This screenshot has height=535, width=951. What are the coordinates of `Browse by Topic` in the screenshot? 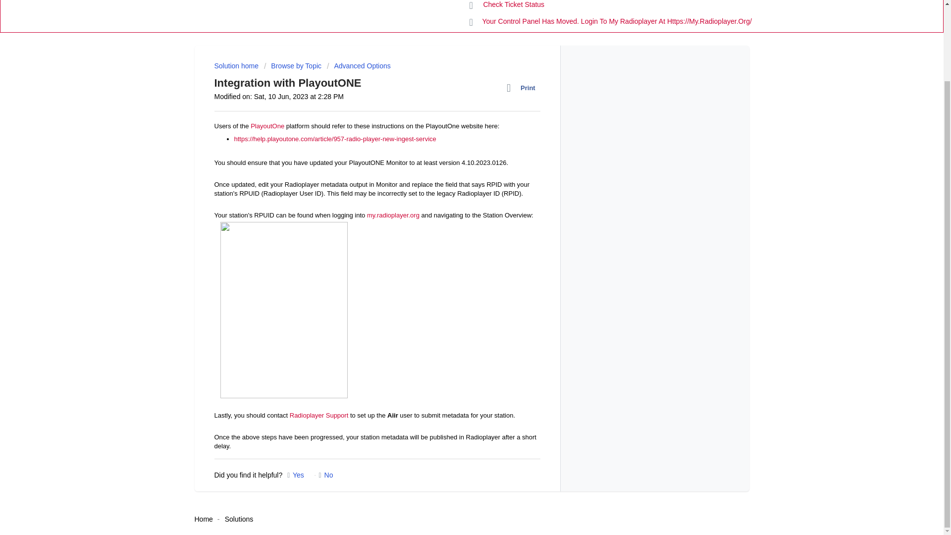 It's located at (292, 66).